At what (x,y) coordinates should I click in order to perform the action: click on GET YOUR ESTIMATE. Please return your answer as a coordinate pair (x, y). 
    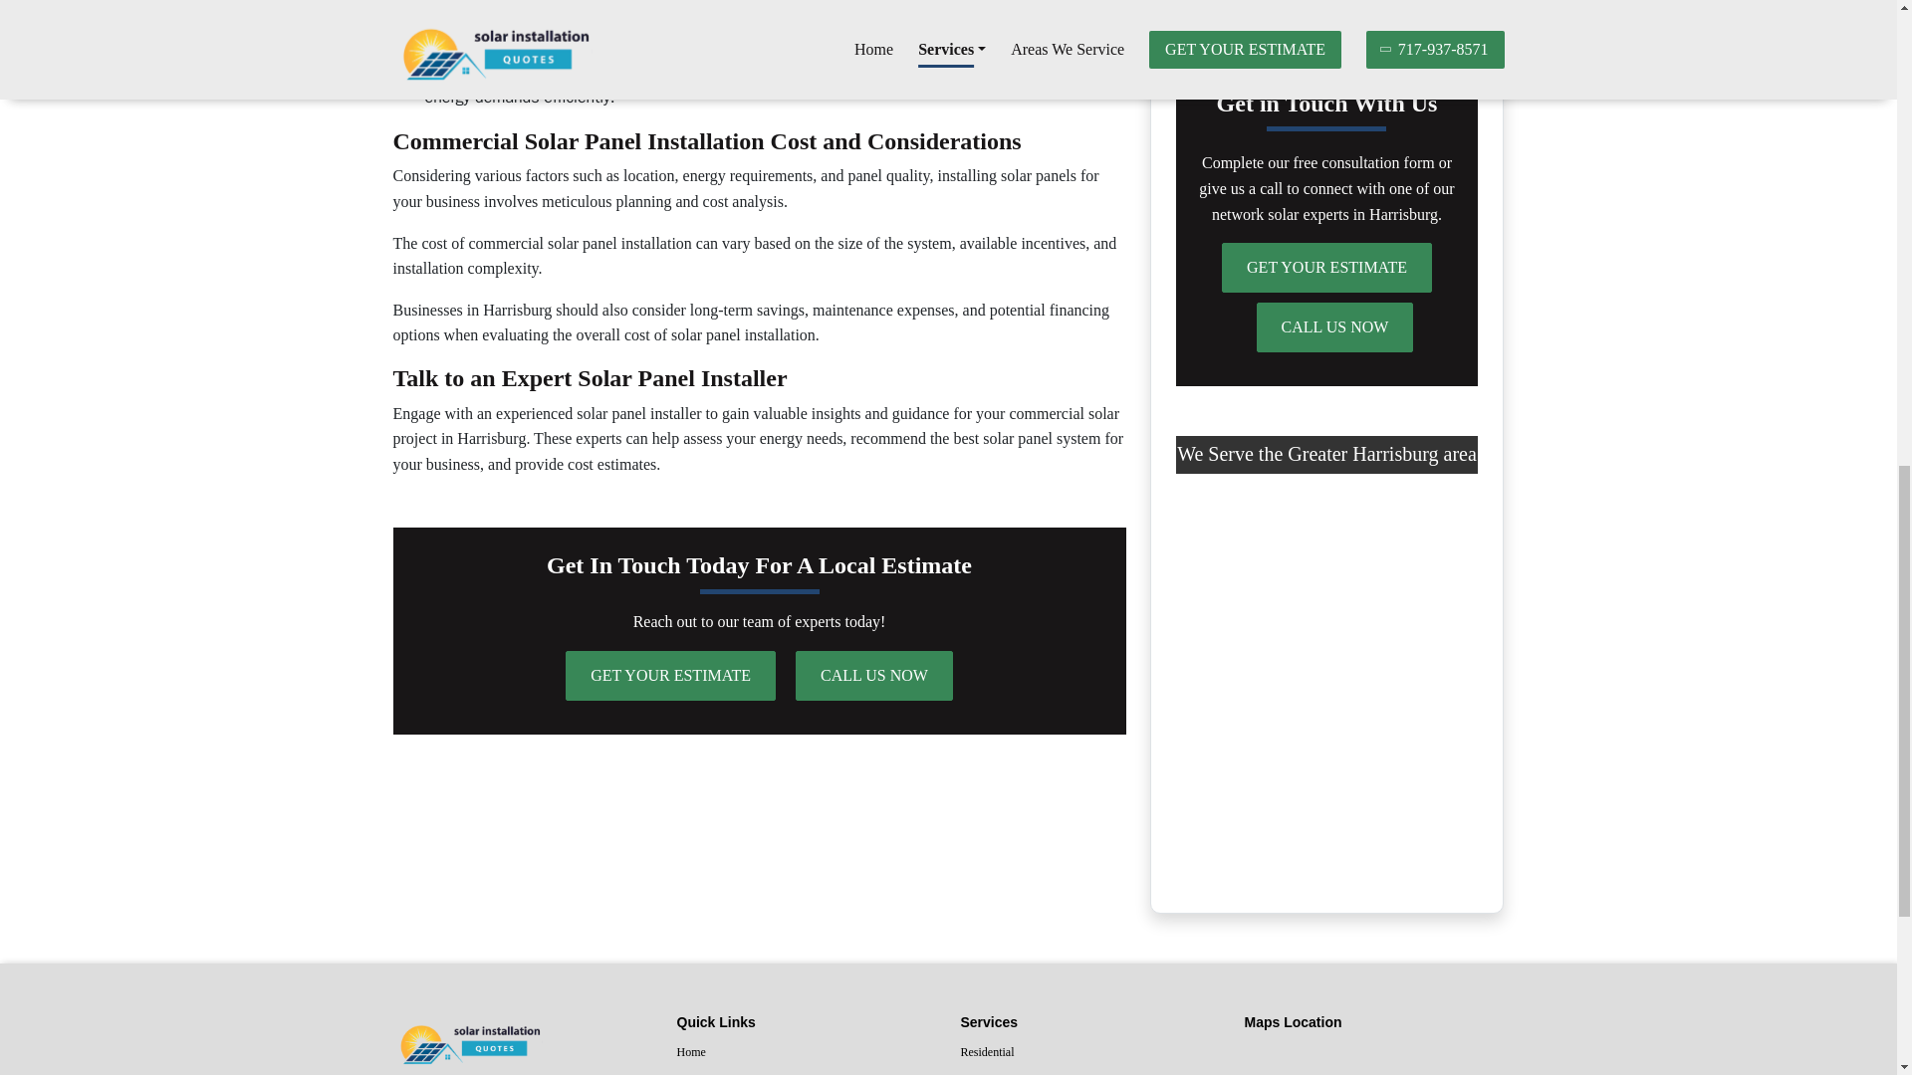
    Looking at the image, I should click on (671, 676).